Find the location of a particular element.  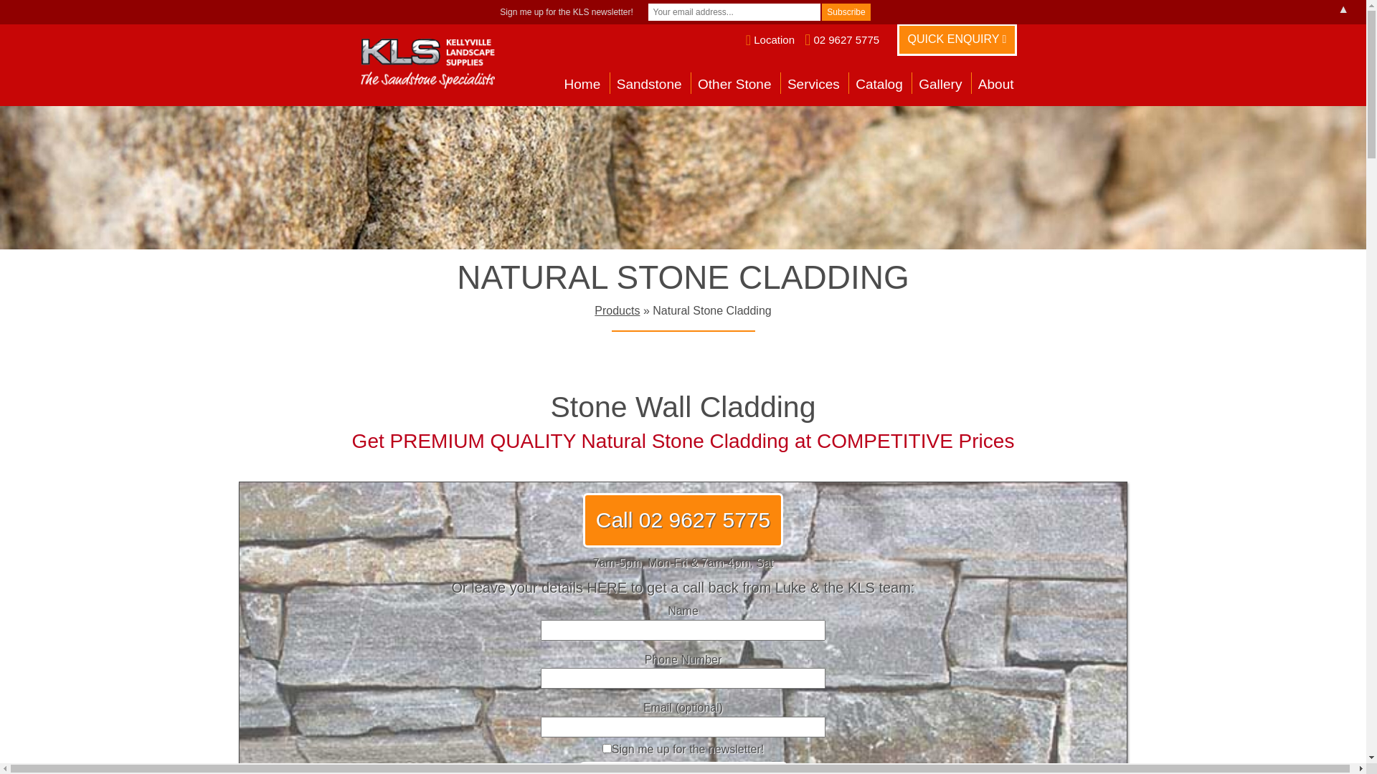

Sandstone is located at coordinates (650, 87).